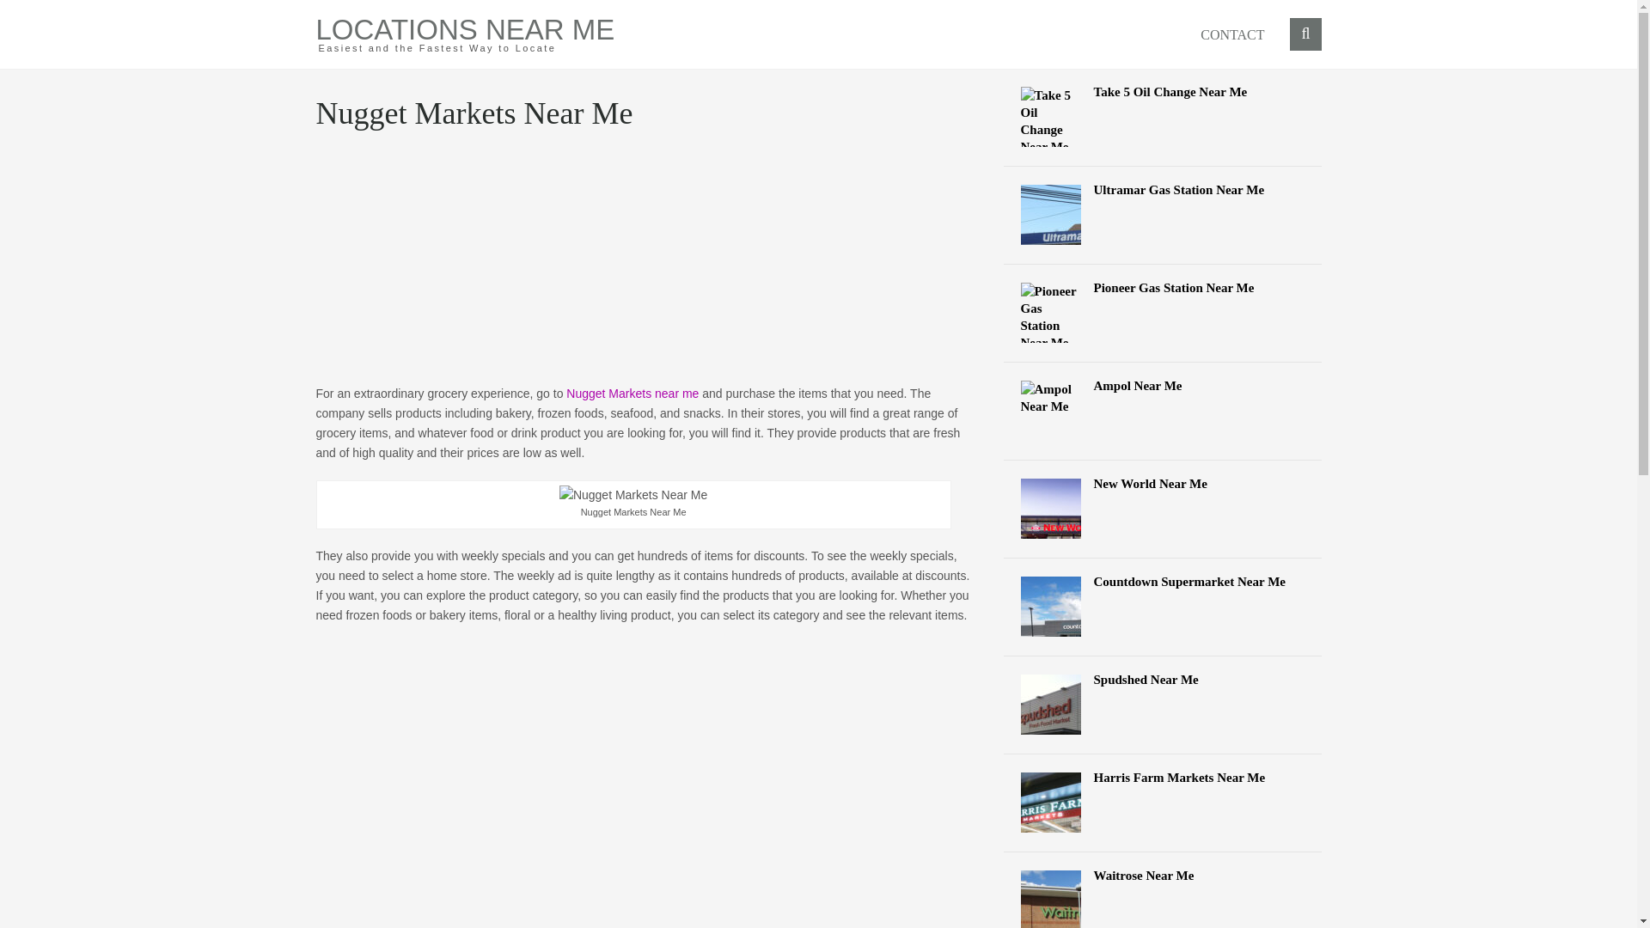 This screenshot has width=1650, height=928. What do you see at coordinates (1163, 679) in the screenshot?
I see `Spudshed Near Me` at bounding box center [1163, 679].